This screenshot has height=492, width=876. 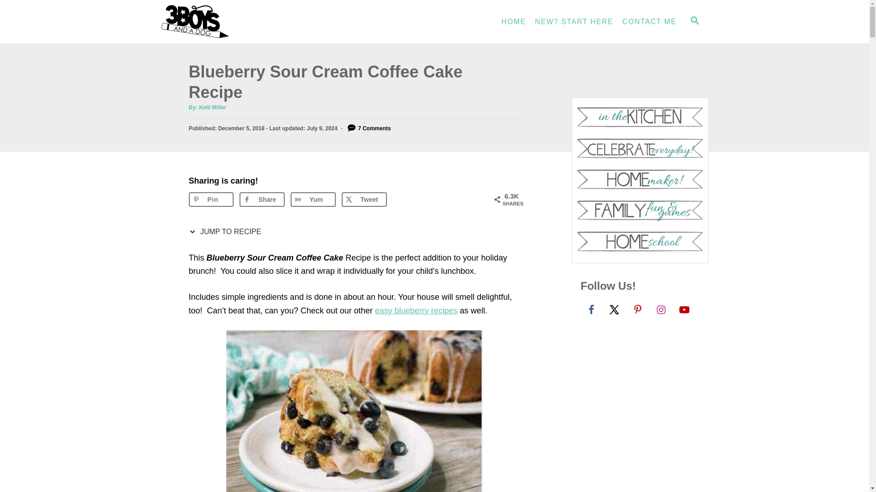 I want to click on Kelli Miller, so click(x=212, y=108).